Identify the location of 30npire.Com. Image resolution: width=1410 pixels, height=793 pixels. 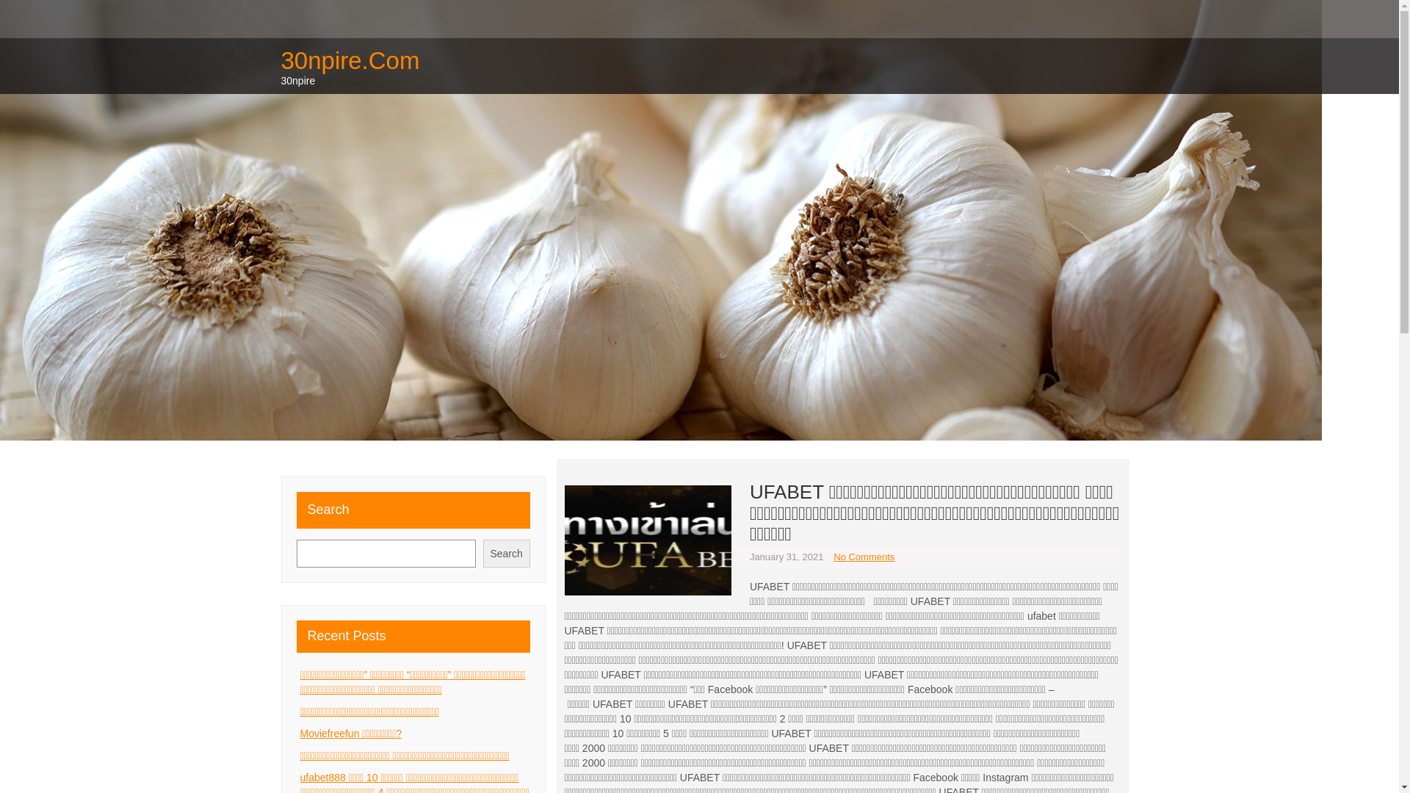
(350, 60).